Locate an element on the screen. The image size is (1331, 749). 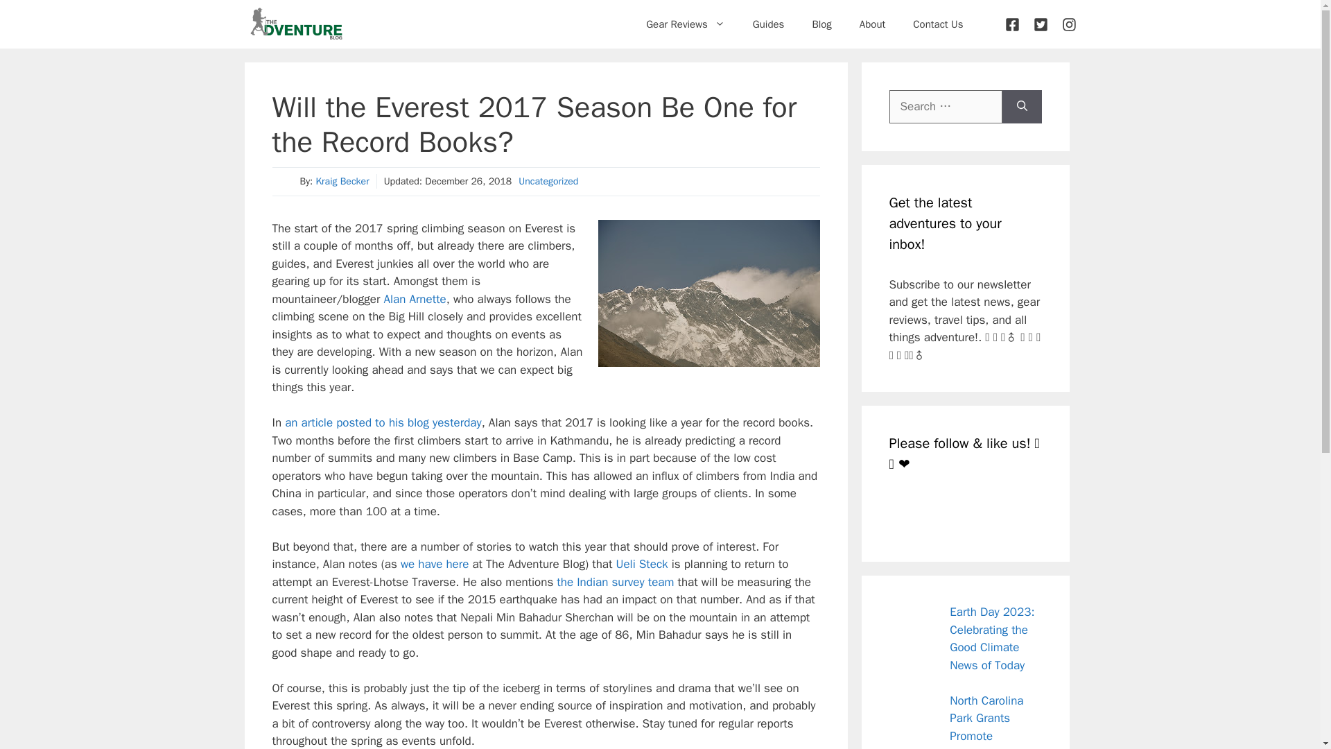
the Indian survey team is located at coordinates (614, 582).